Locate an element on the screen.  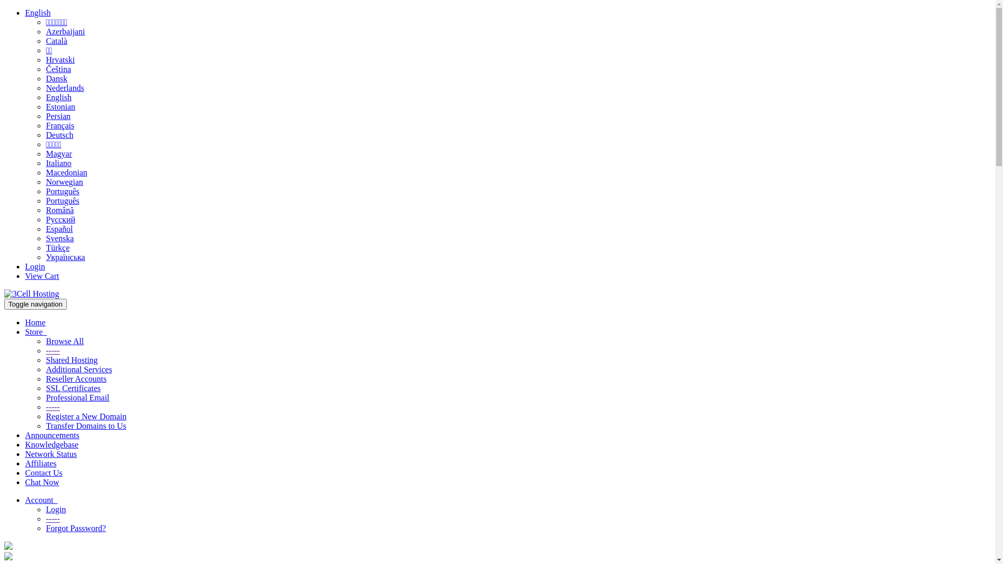
Register a New Domain is located at coordinates (86, 417).